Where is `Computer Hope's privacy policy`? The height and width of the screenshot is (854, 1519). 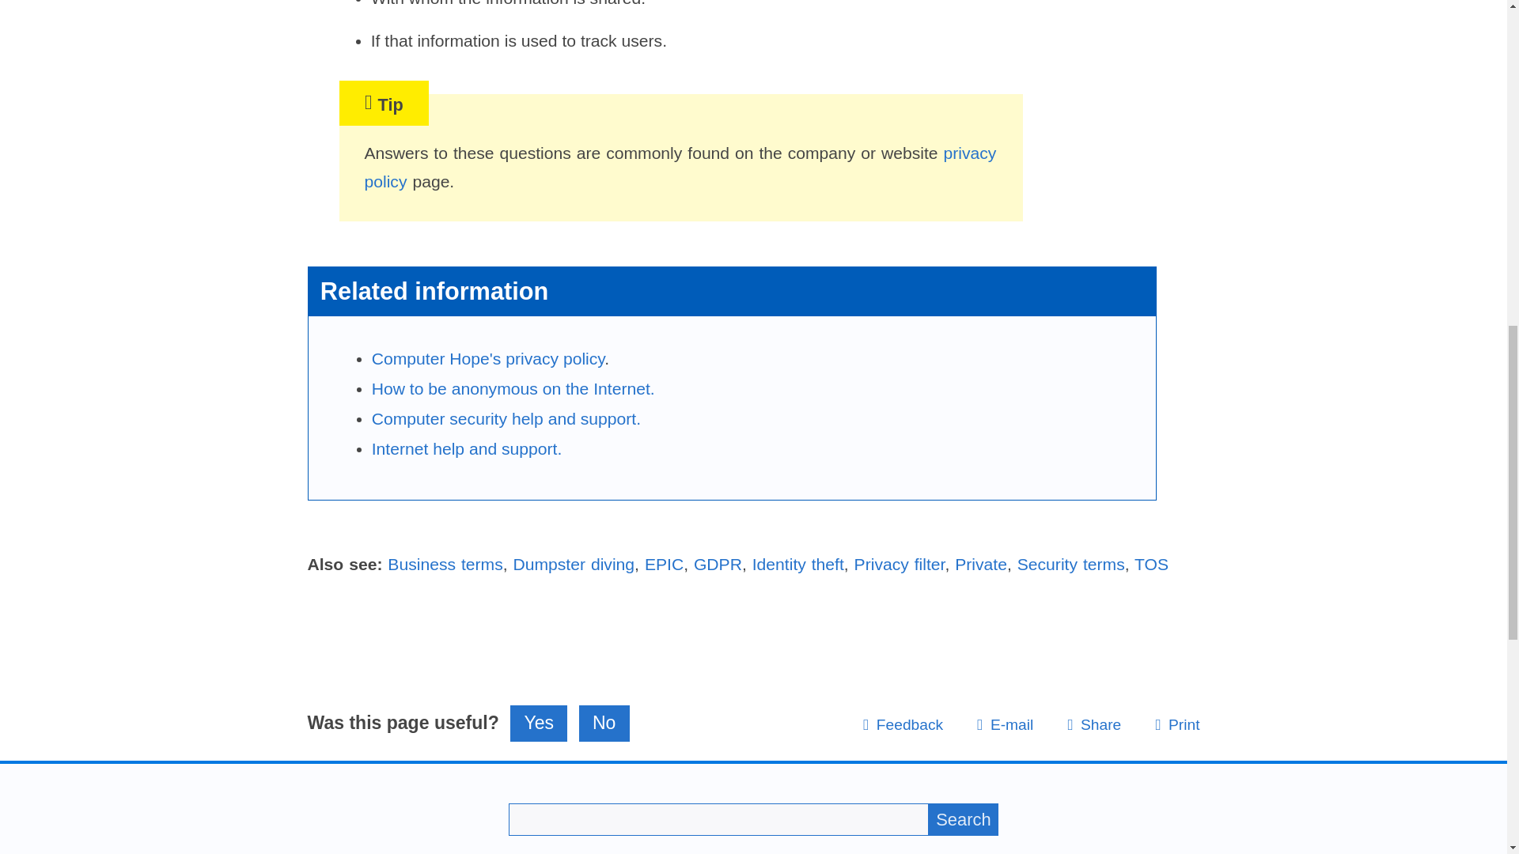 Computer Hope's privacy policy is located at coordinates (488, 358).